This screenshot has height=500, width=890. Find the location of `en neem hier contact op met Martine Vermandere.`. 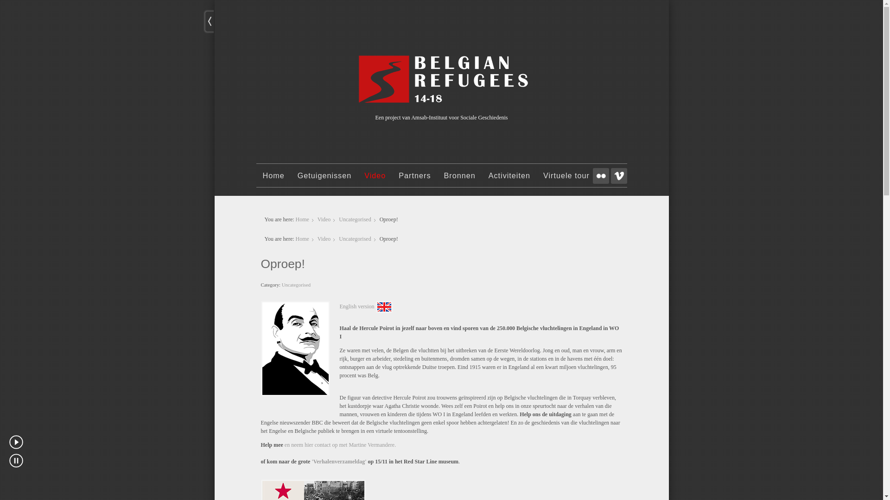

en neem hier contact op met Martine Vermandere. is located at coordinates (340, 445).